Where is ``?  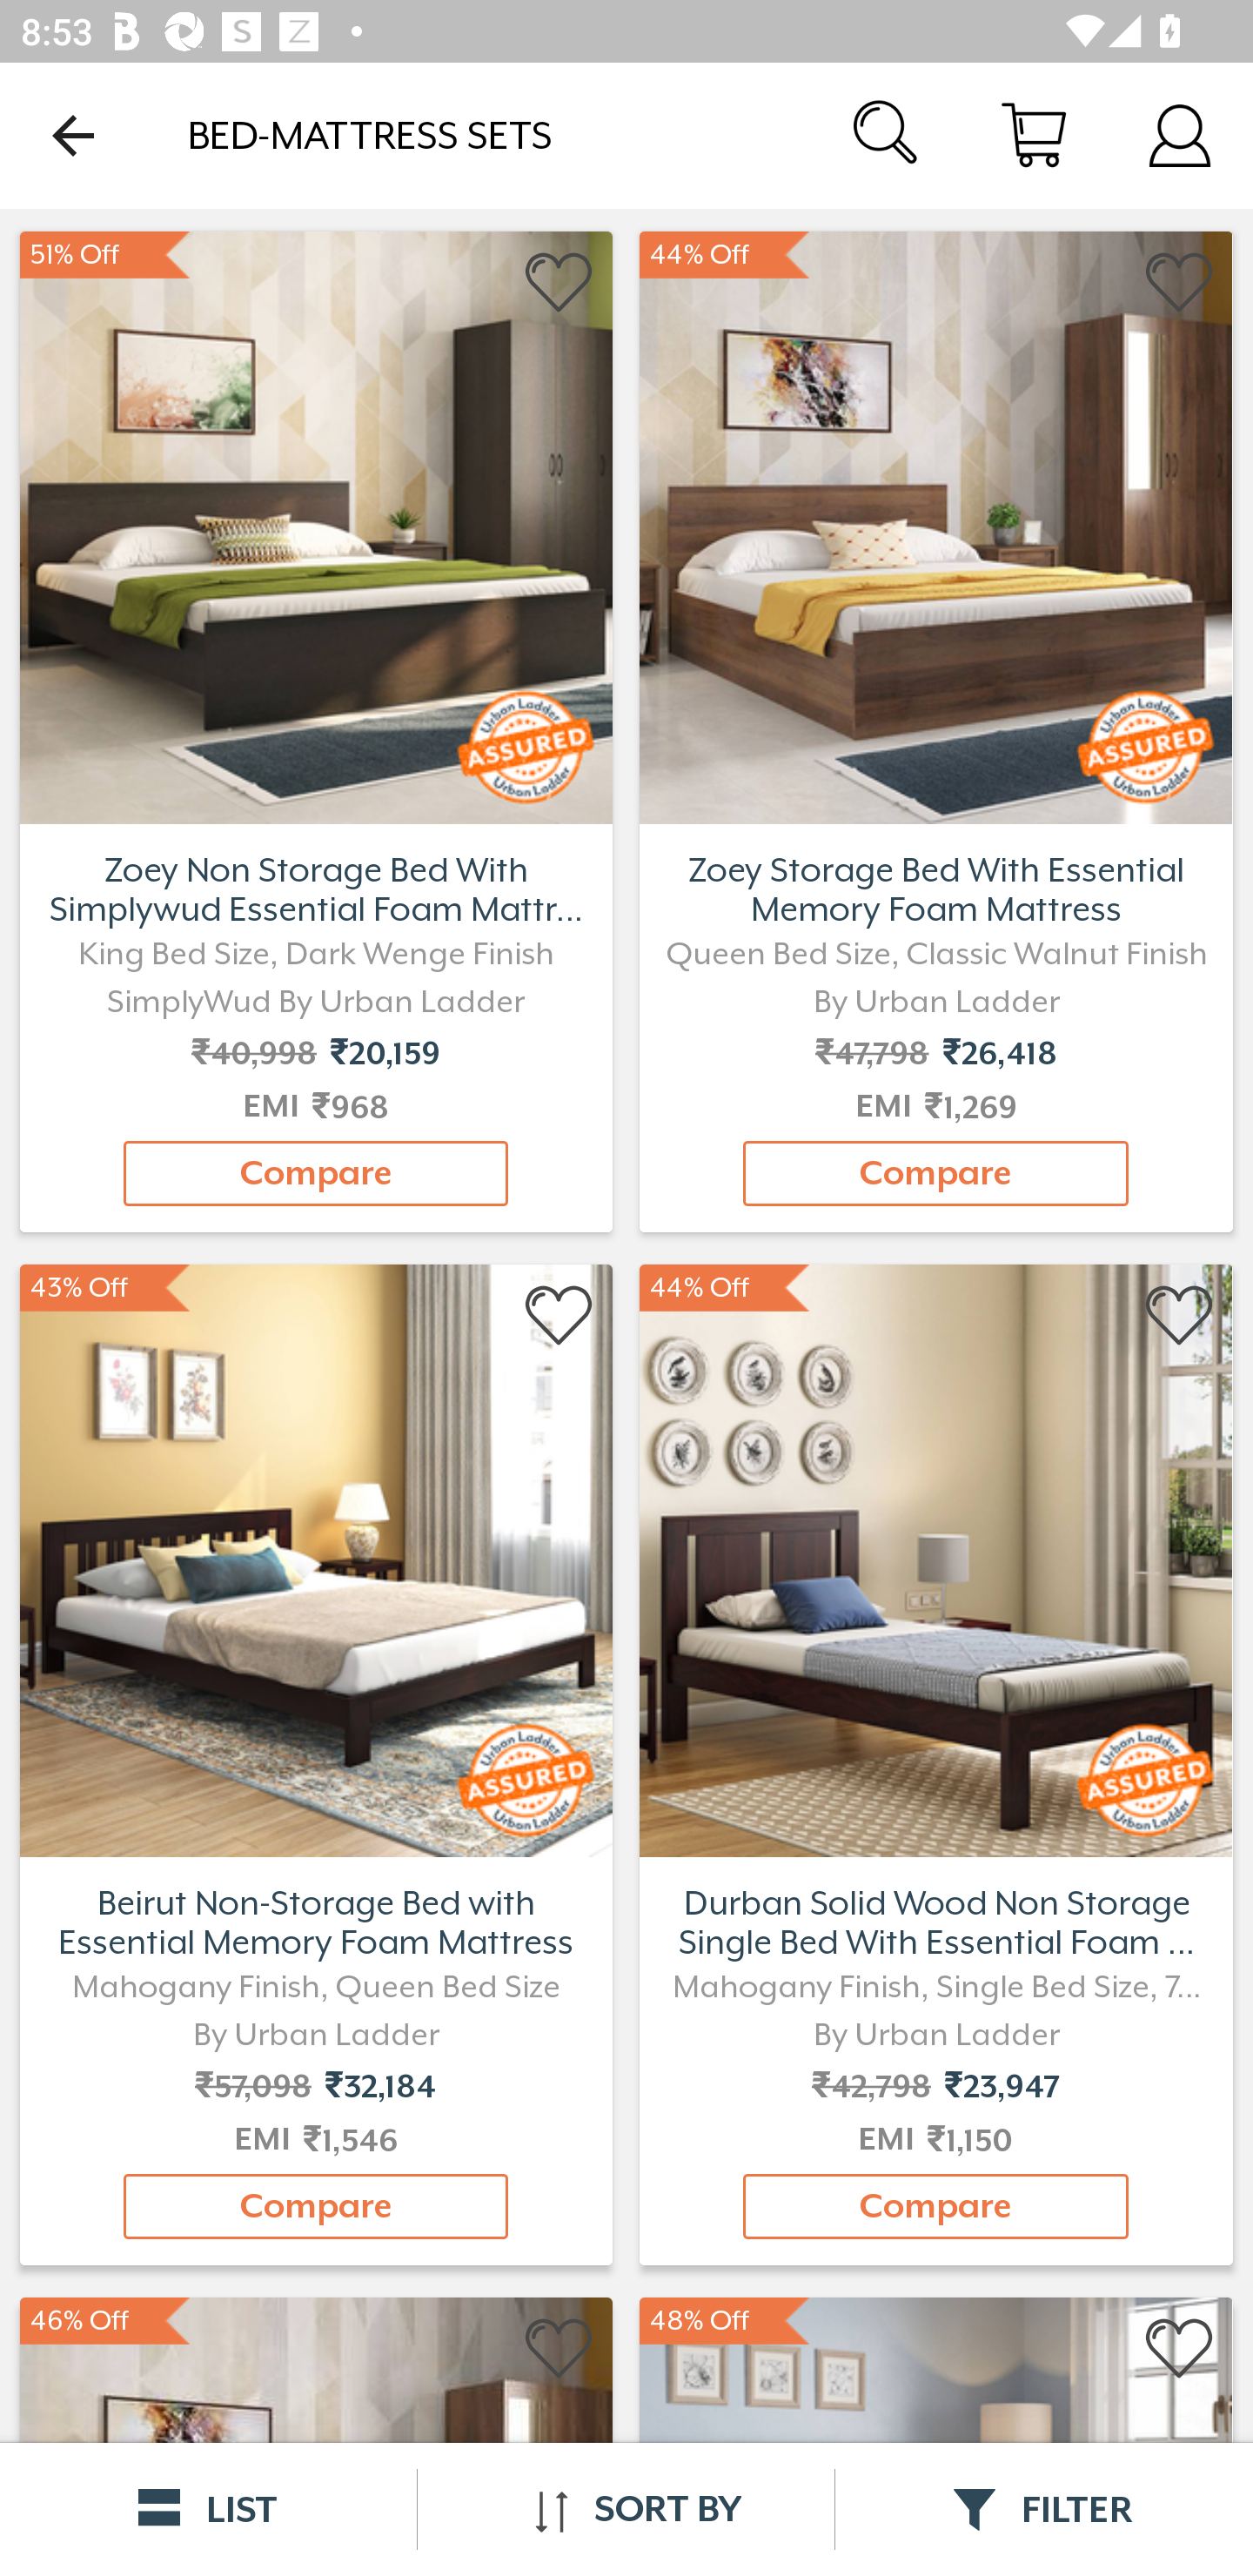  is located at coordinates (560, 2349).